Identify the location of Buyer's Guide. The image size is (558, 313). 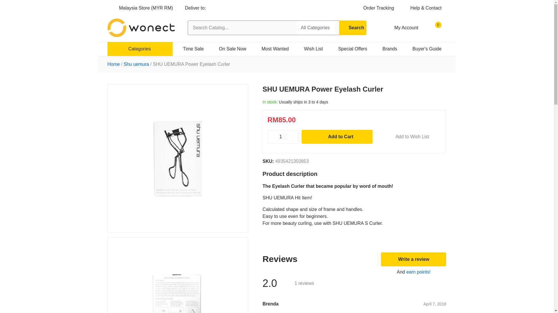
(424, 49).